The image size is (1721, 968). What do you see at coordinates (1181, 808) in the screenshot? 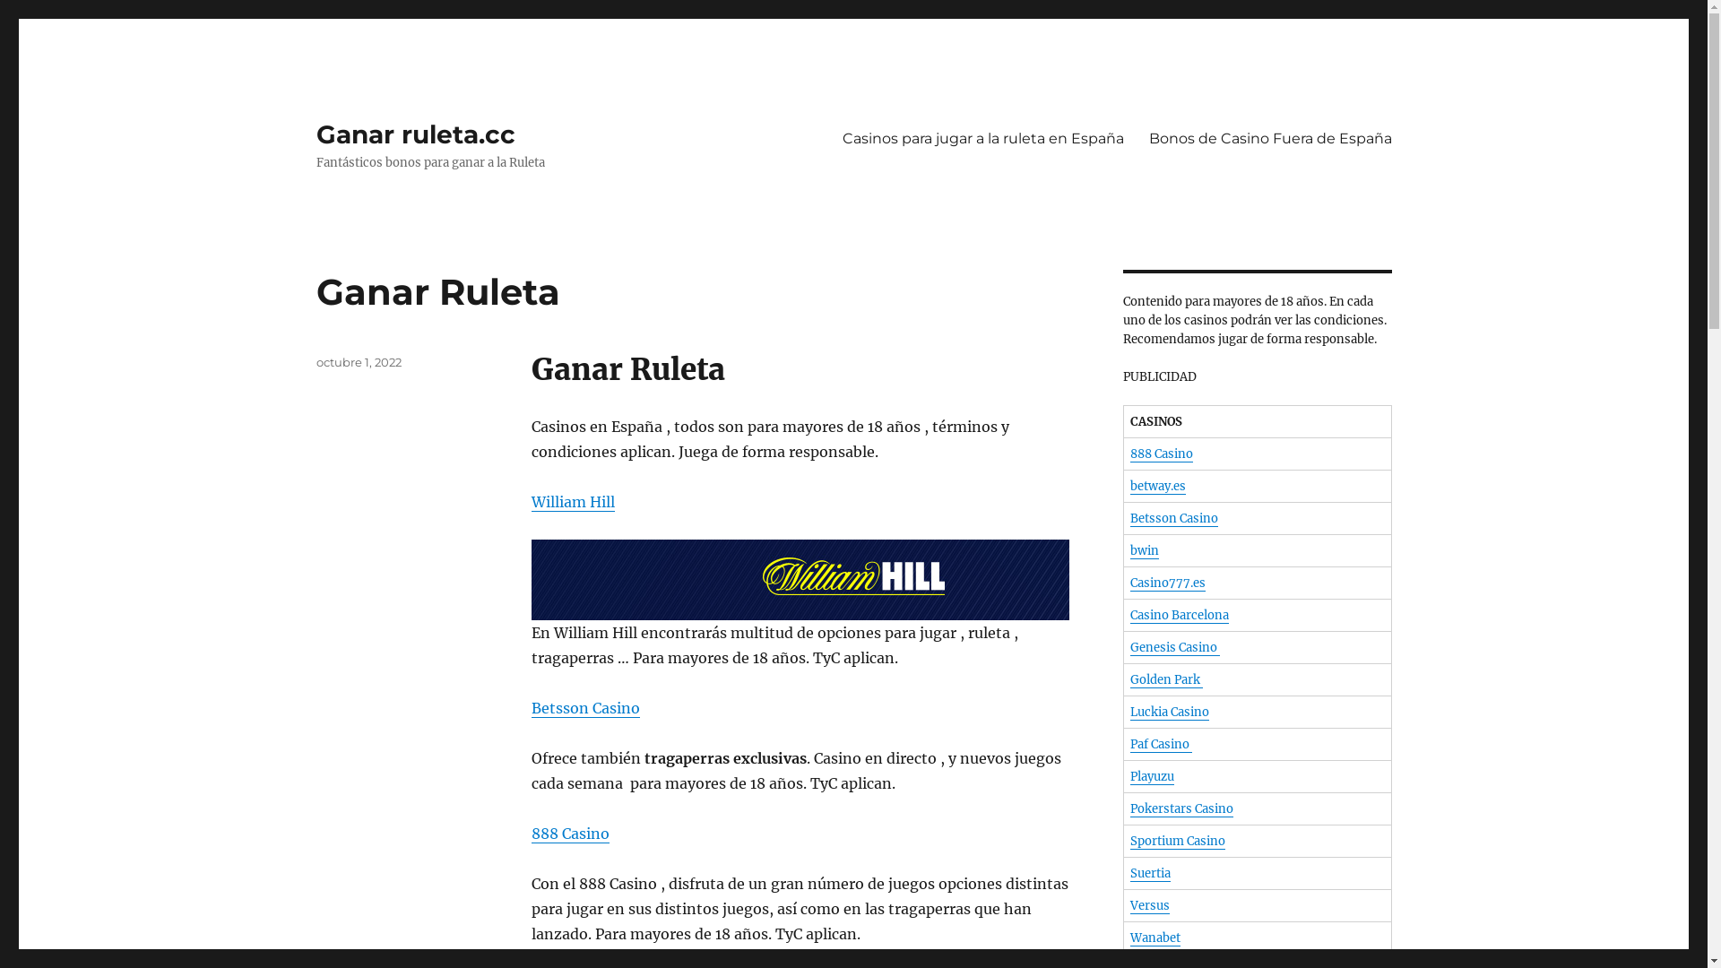
I see `Pokerstars Casino` at bounding box center [1181, 808].